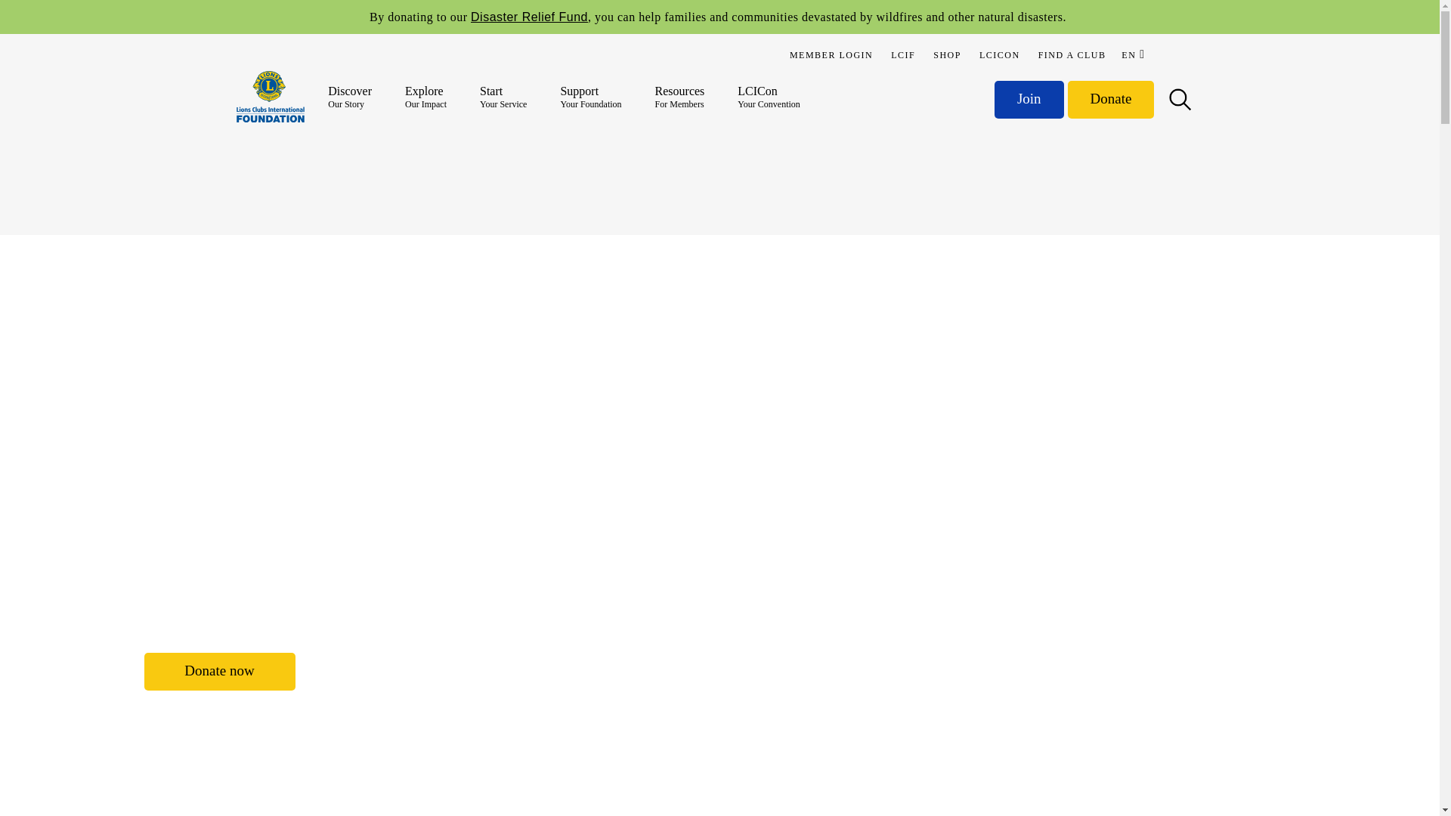 The height and width of the screenshot is (816, 1451). I want to click on Disaster Relief Fund, so click(529, 17).